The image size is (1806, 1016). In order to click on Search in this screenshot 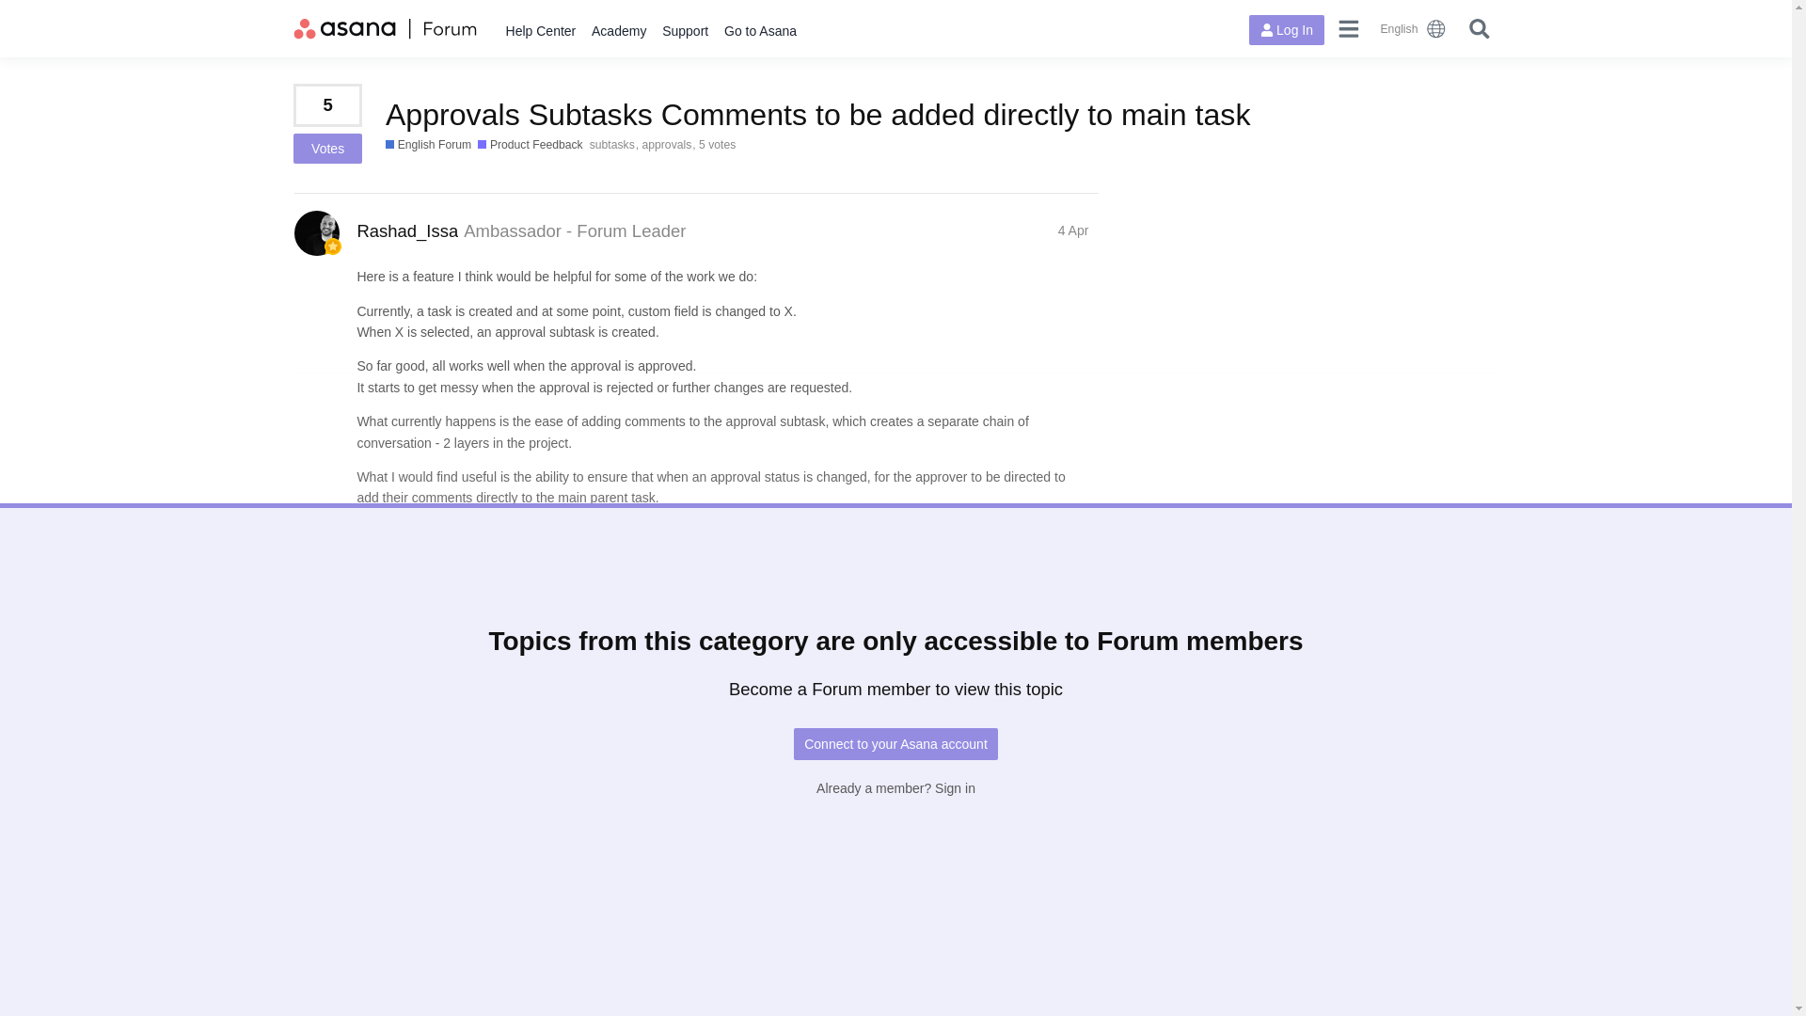, I will do `click(1479, 28)`.